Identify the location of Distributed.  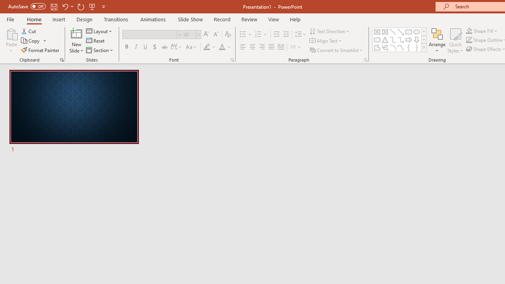
(281, 47).